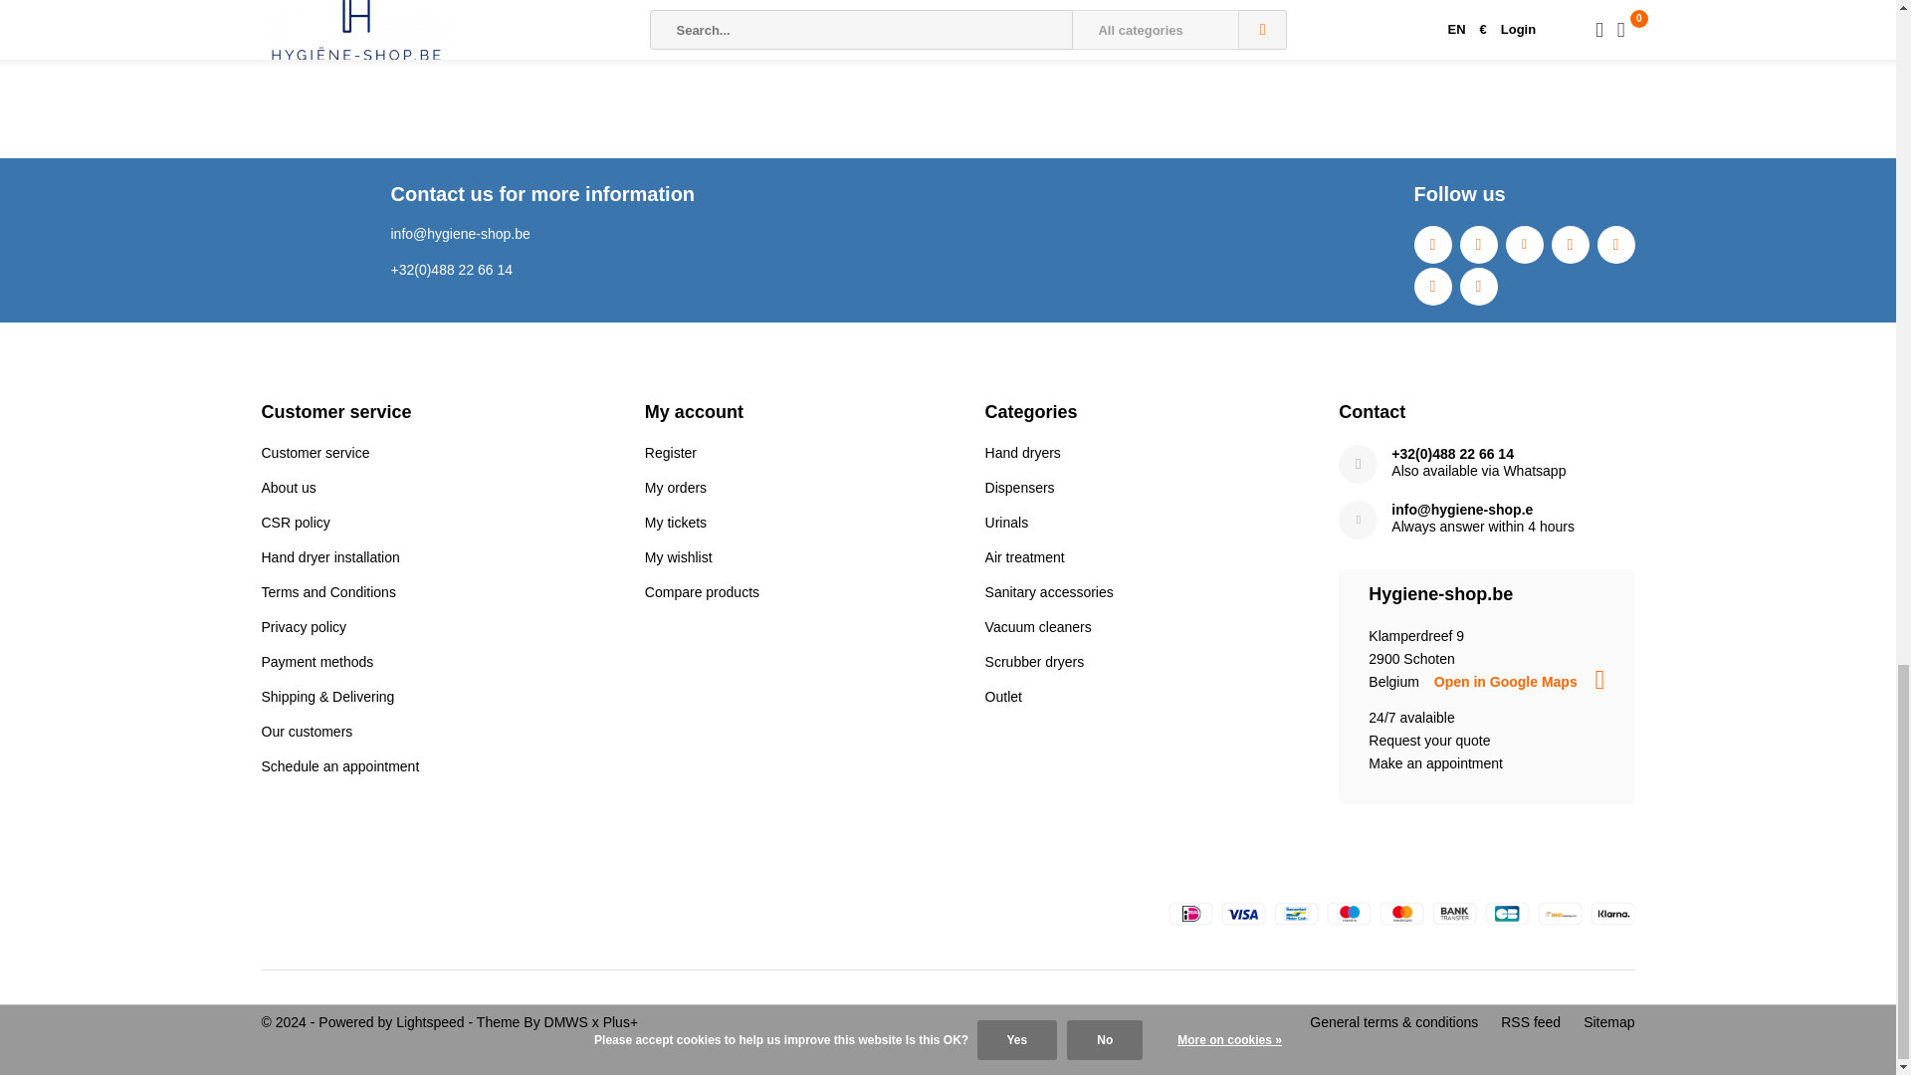 The image size is (1911, 1075). What do you see at coordinates (295, 523) in the screenshot?
I see ` CSR policy` at bounding box center [295, 523].